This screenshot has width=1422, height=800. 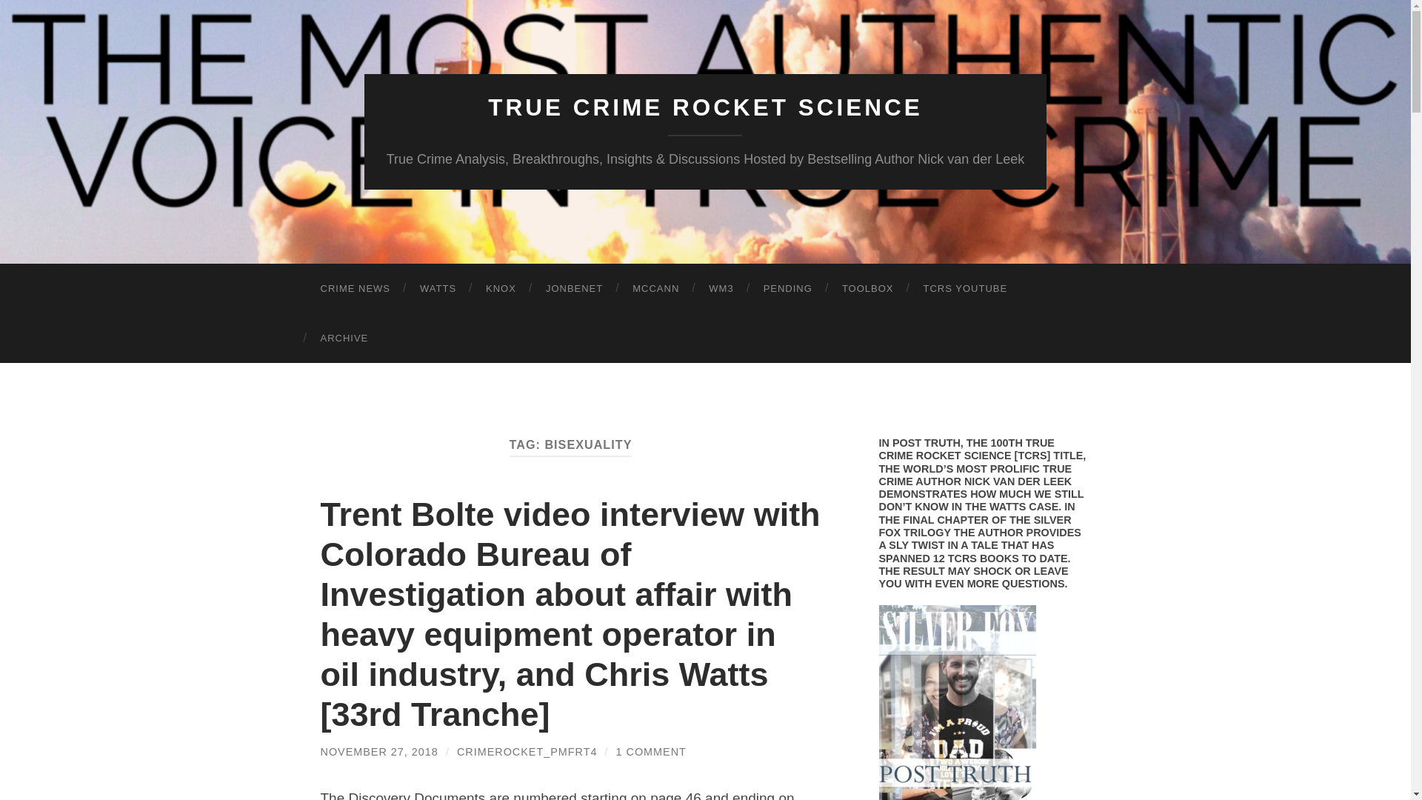 What do you see at coordinates (655, 289) in the screenshot?
I see `MCCANN` at bounding box center [655, 289].